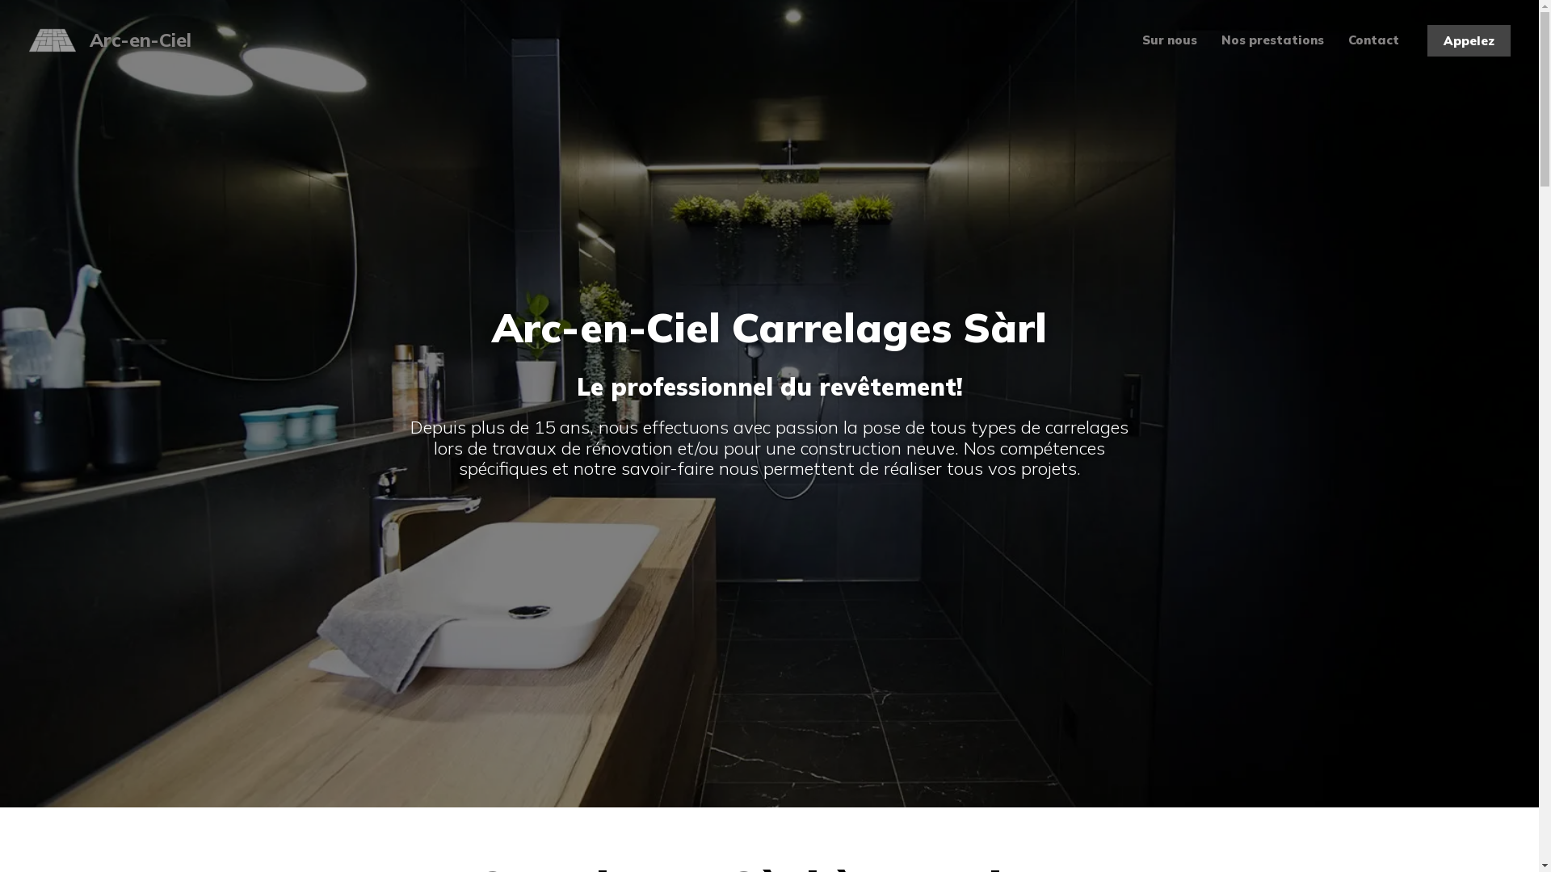 The image size is (1551, 872). What do you see at coordinates (141, 40) in the screenshot?
I see `Arc-en-Ciel` at bounding box center [141, 40].